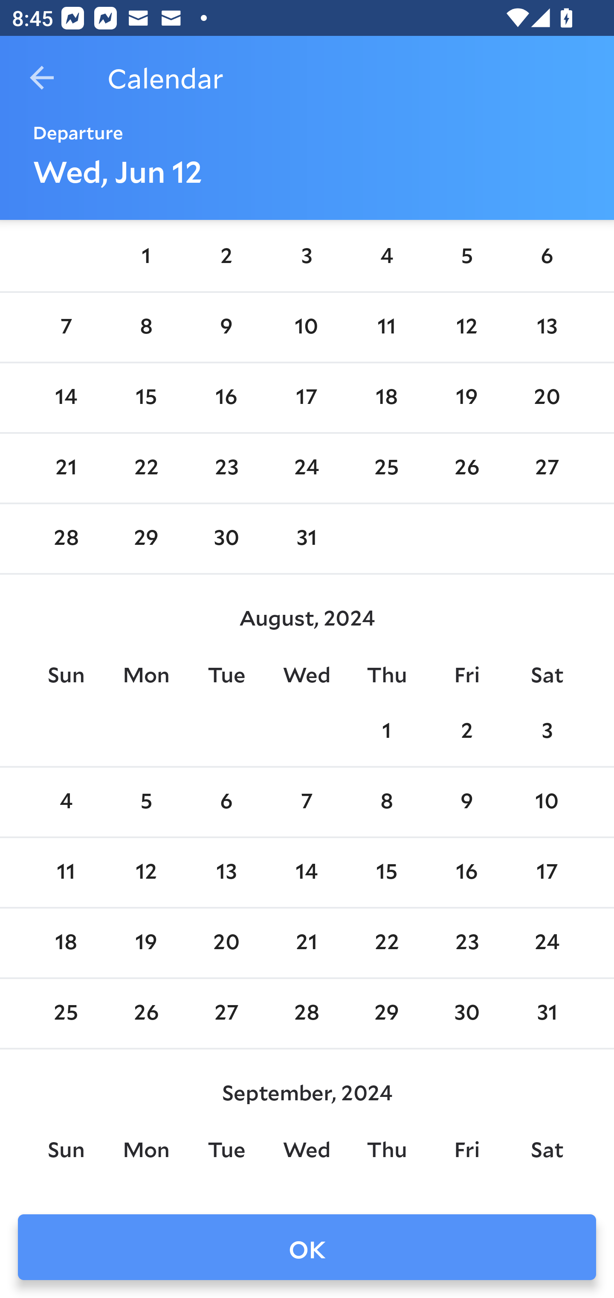 The height and width of the screenshot is (1298, 614). Describe the element at coordinates (307, 944) in the screenshot. I see `21` at that location.